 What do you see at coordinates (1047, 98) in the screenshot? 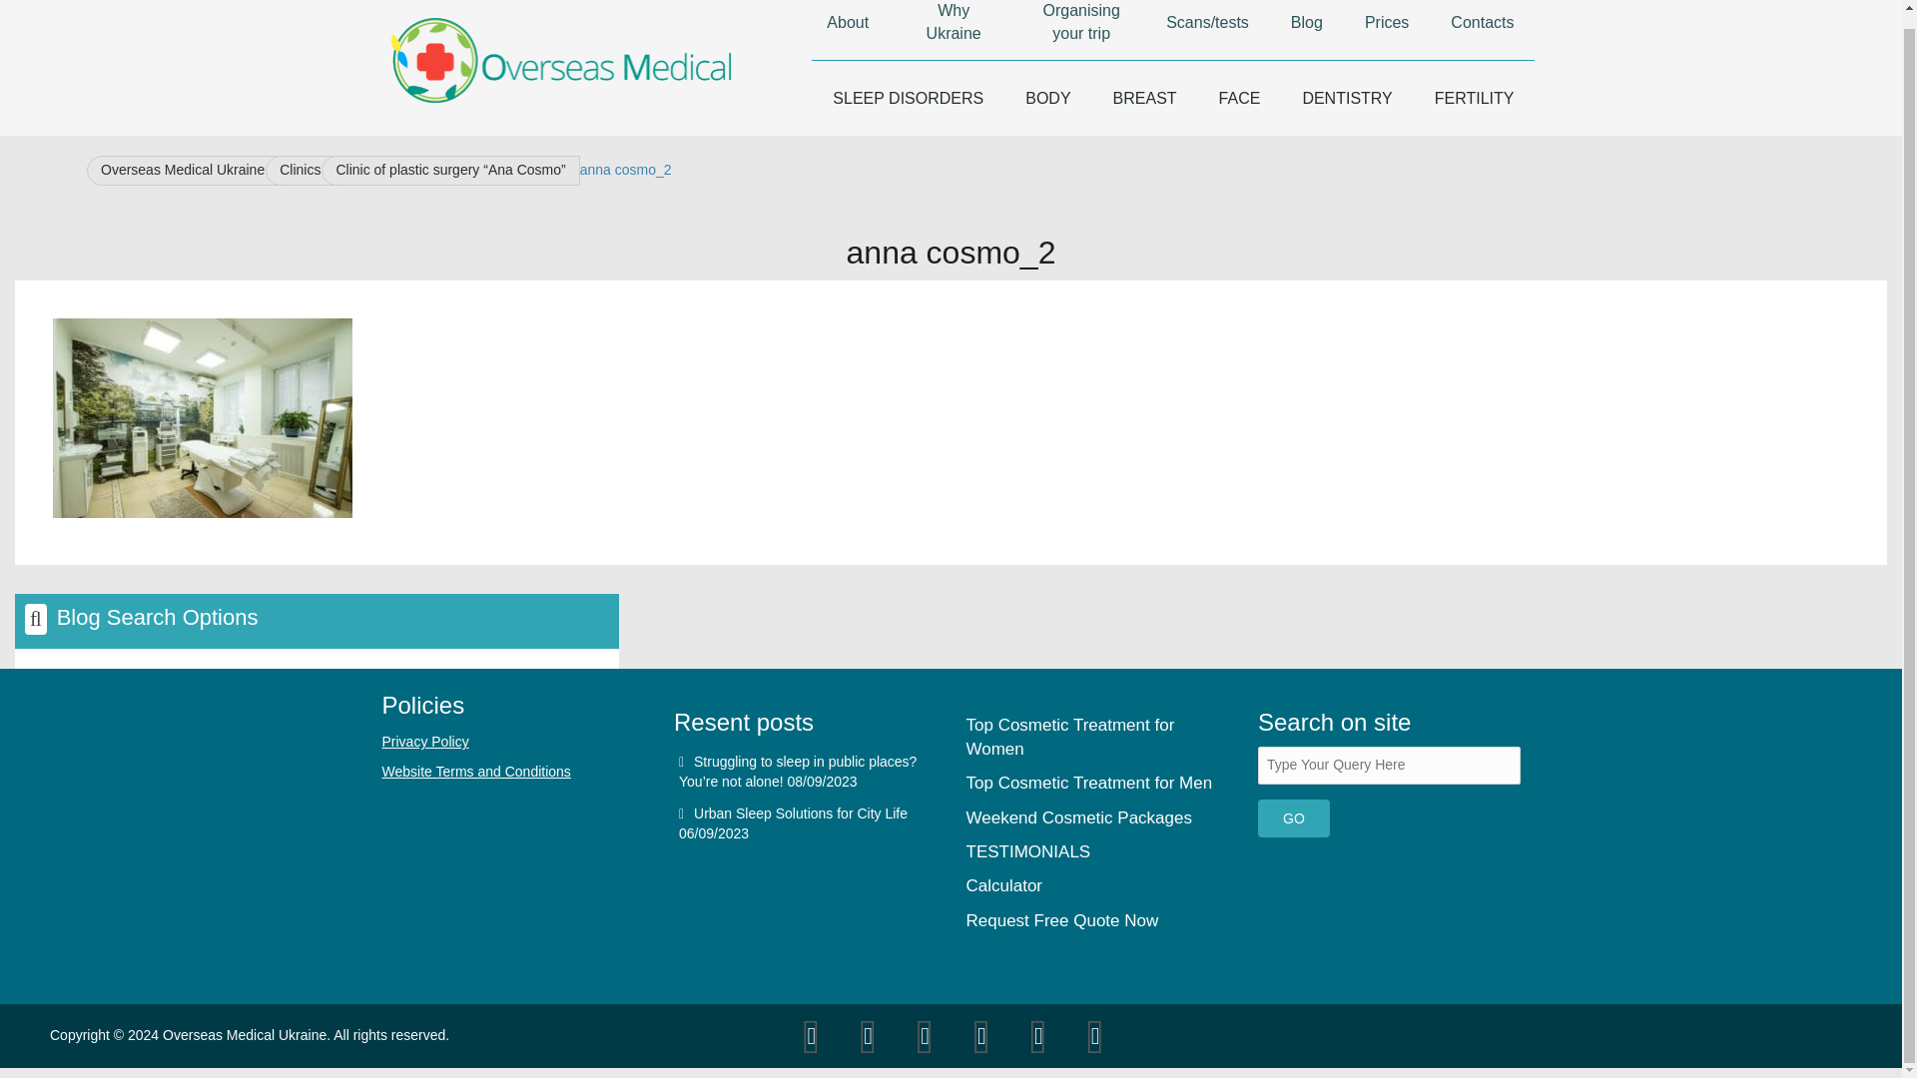
I see `BODY` at bounding box center [1047, 98].